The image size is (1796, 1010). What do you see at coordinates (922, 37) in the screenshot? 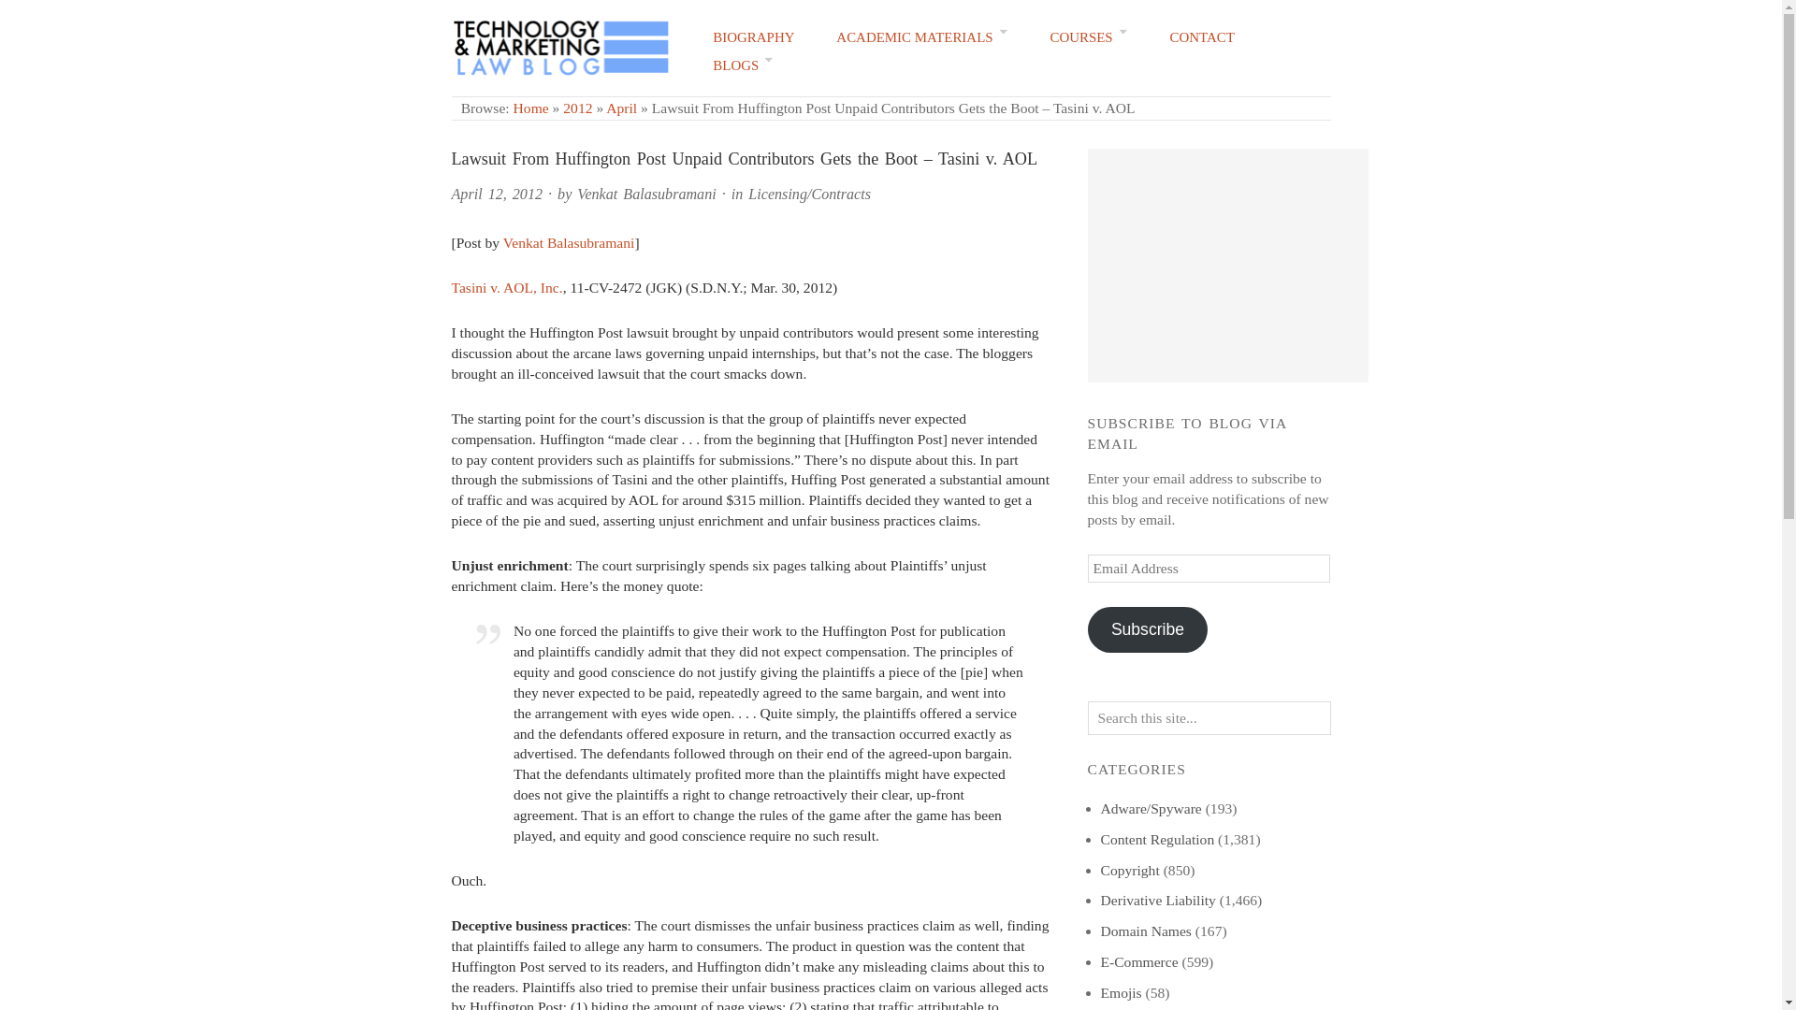
I see `ACADEMIC MATERIALS` at bounding box center [922, 37].